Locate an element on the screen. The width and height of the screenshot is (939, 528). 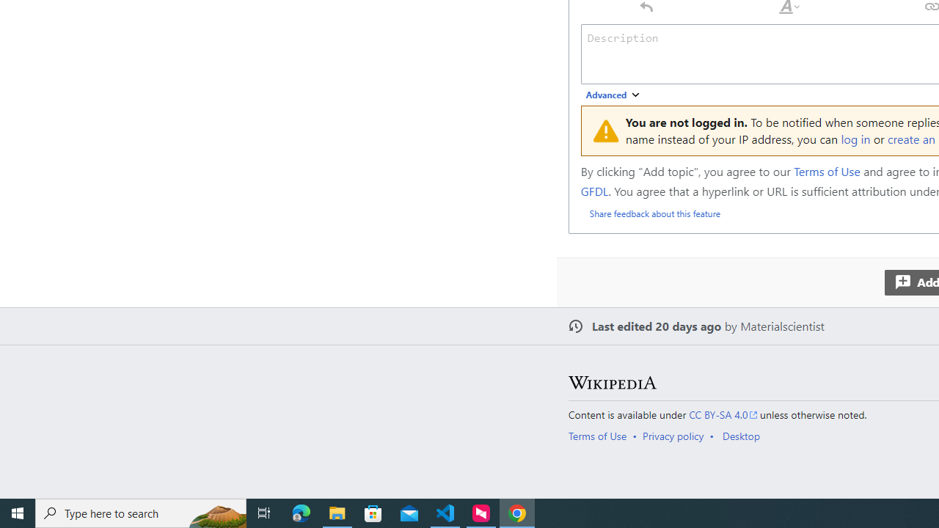
Terms of Use is located at coordinates (597, 436).